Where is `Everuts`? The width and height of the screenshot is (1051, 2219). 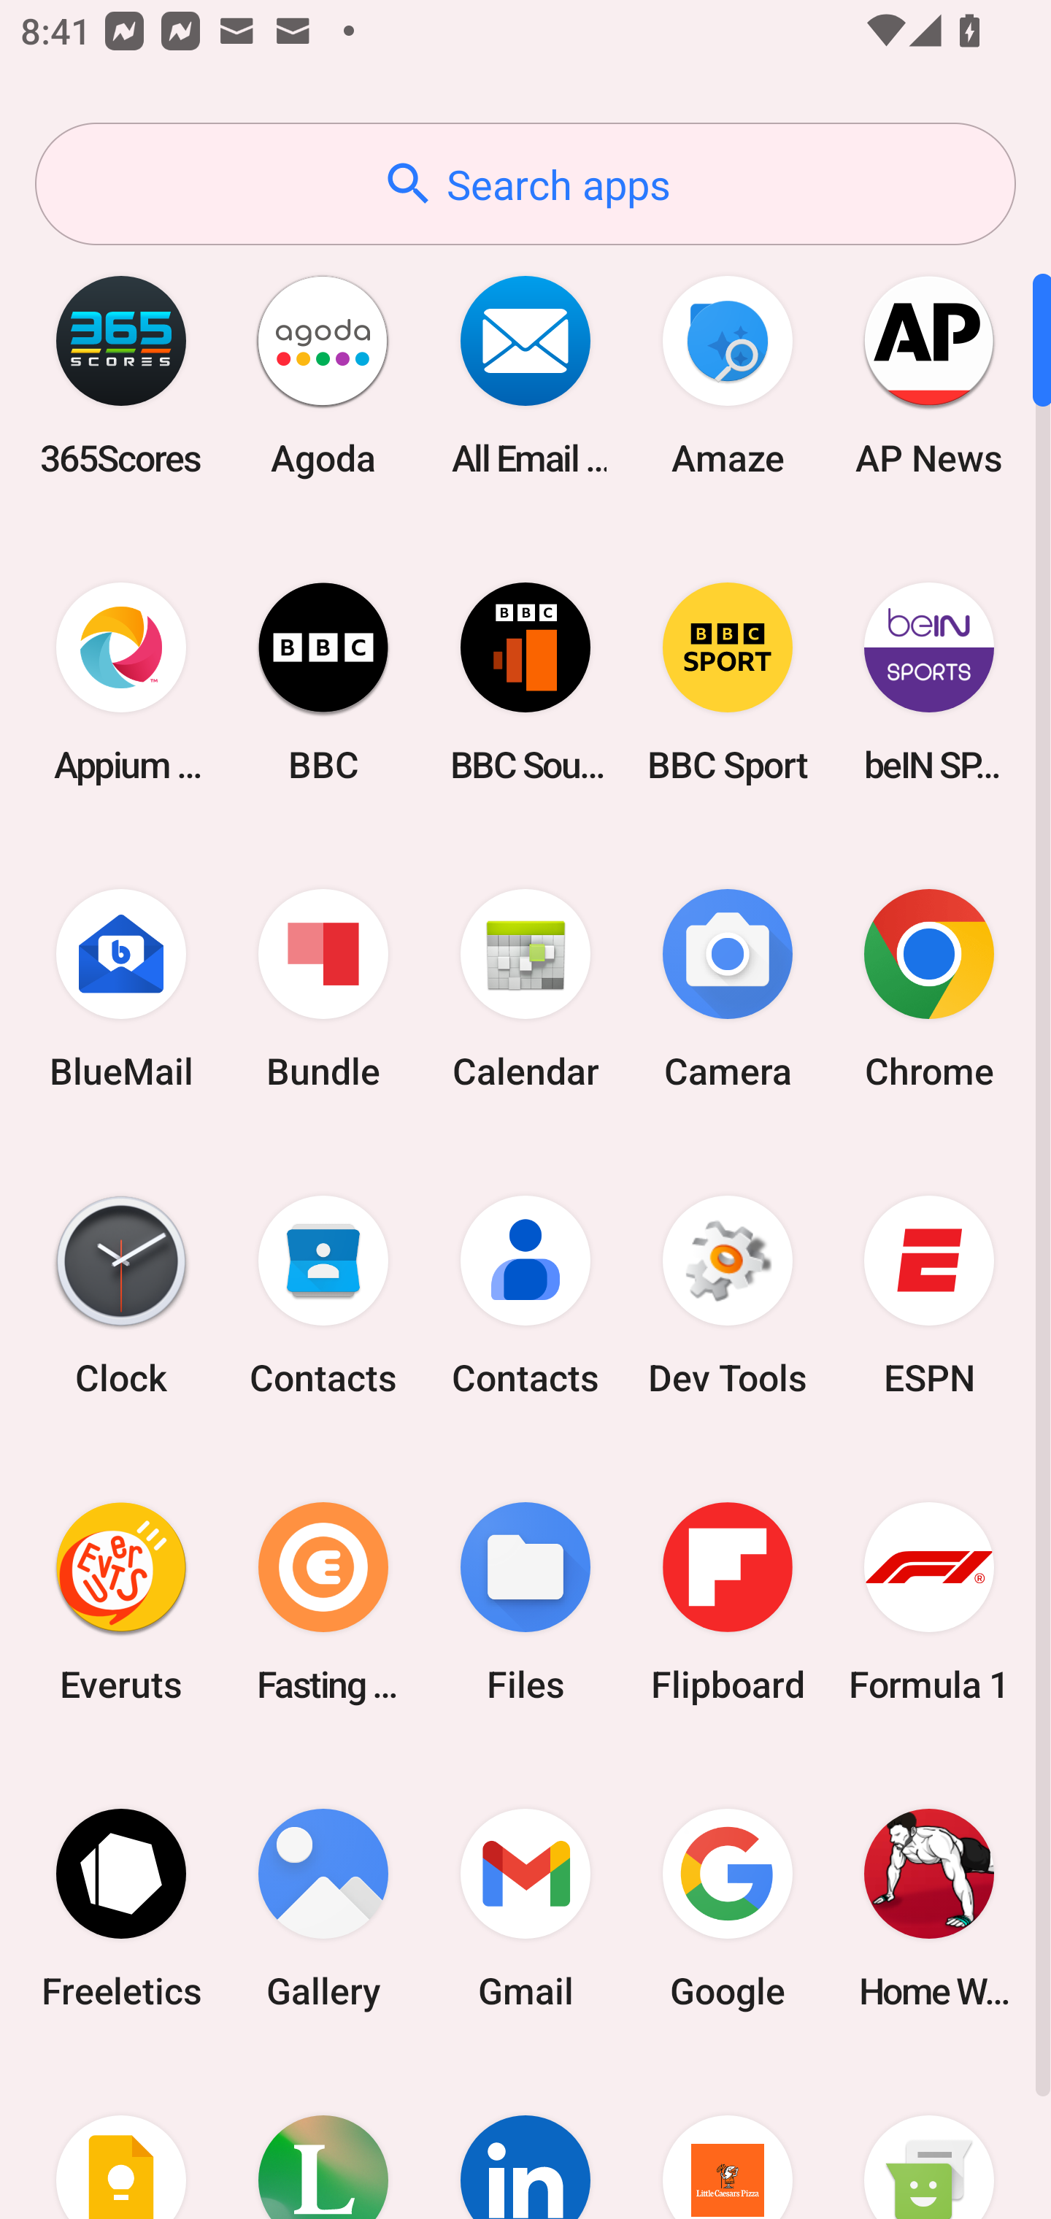
Everuts is located at coordinates (121, 1601).